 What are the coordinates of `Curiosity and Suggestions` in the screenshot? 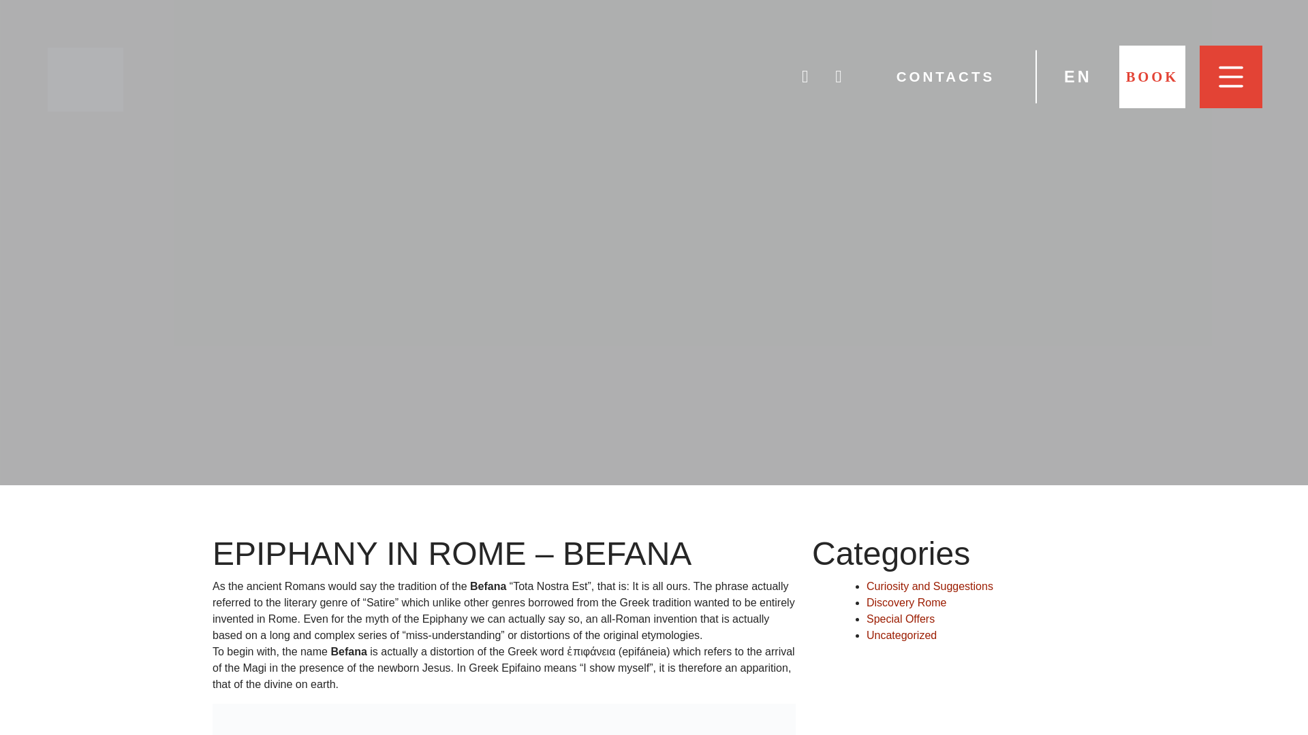 It's located at (929, 587).